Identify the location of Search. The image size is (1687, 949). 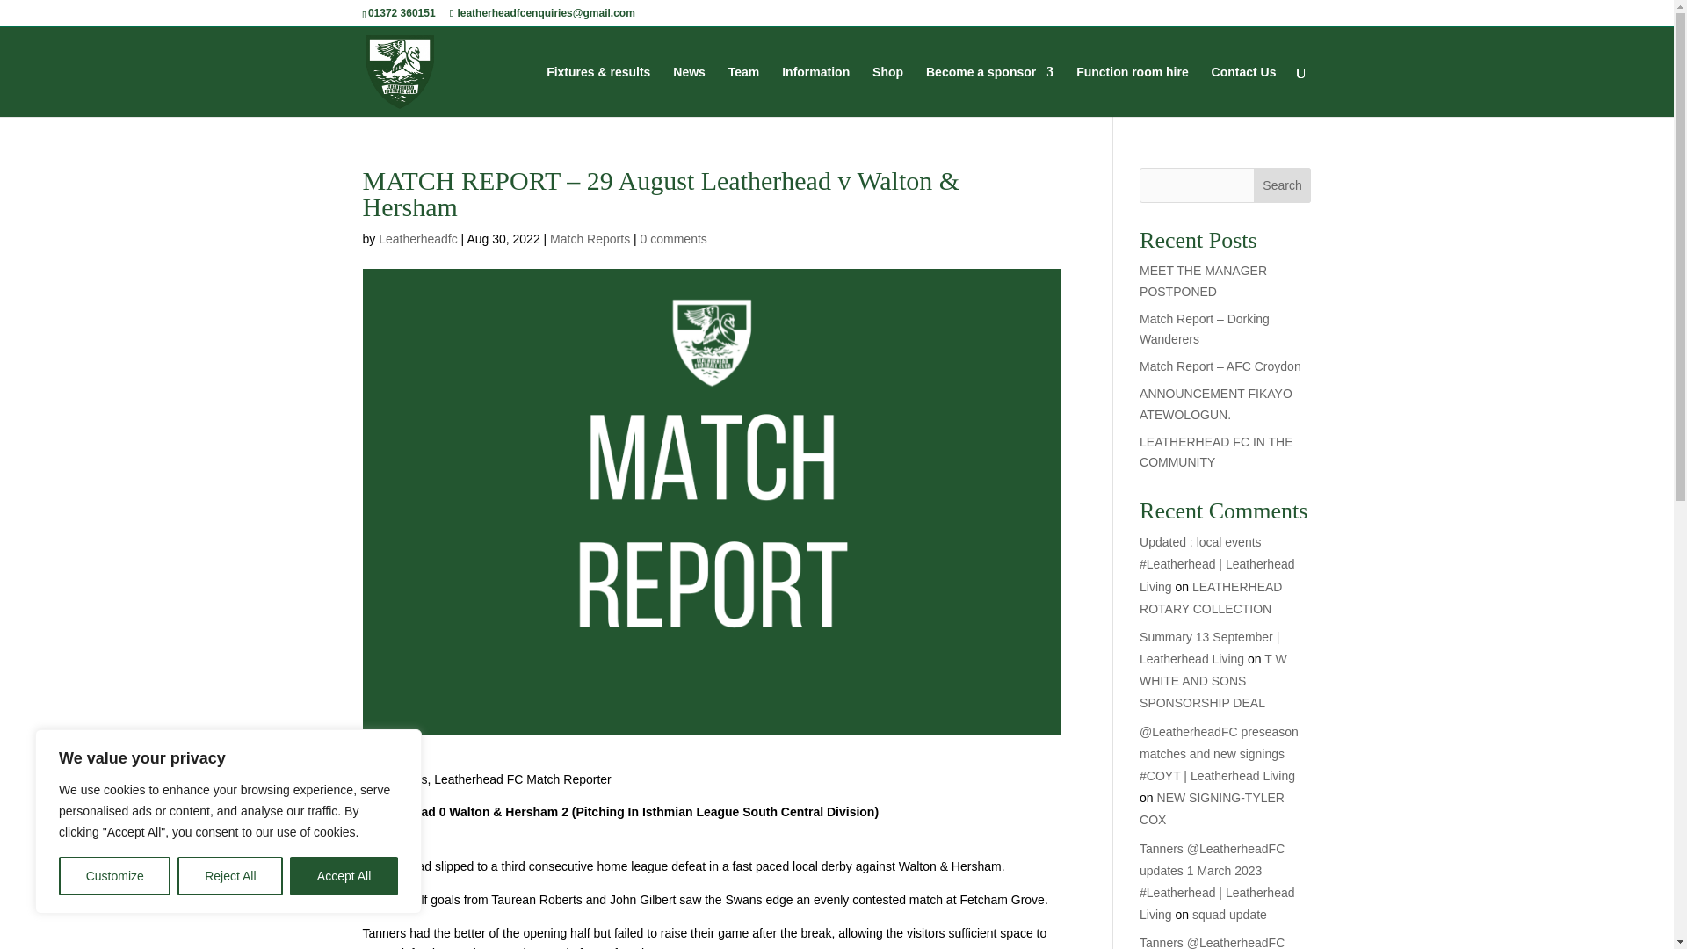
(1283, 185).